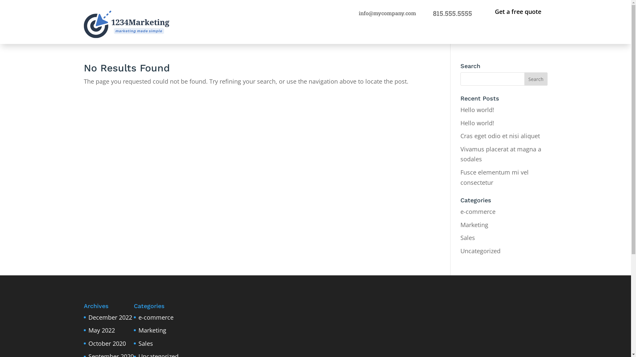 This screenshot has width=636, height=357. Describe the element at coordinates (493, 33) in the screenshot. I see `HOME` at that location.